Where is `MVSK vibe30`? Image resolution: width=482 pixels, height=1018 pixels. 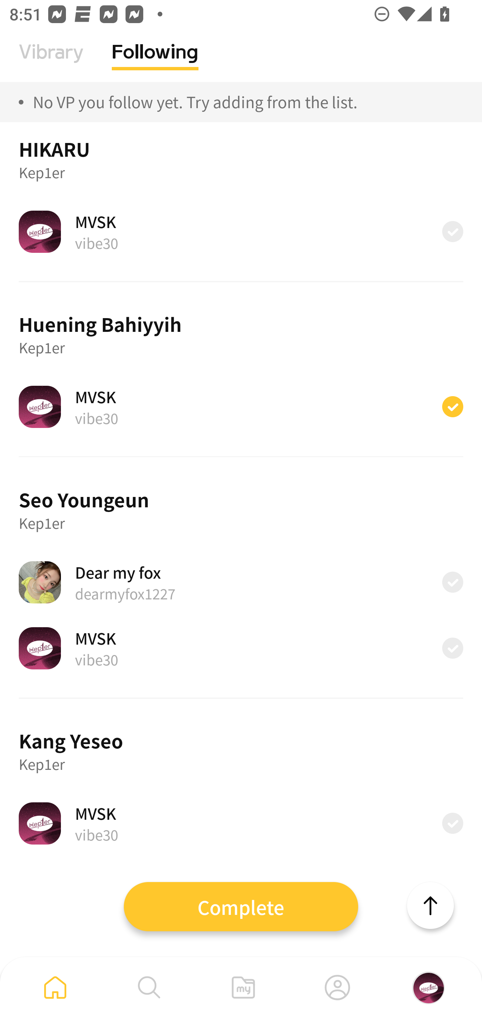 MVSK vibe30 is located at coordinates (241, 823).